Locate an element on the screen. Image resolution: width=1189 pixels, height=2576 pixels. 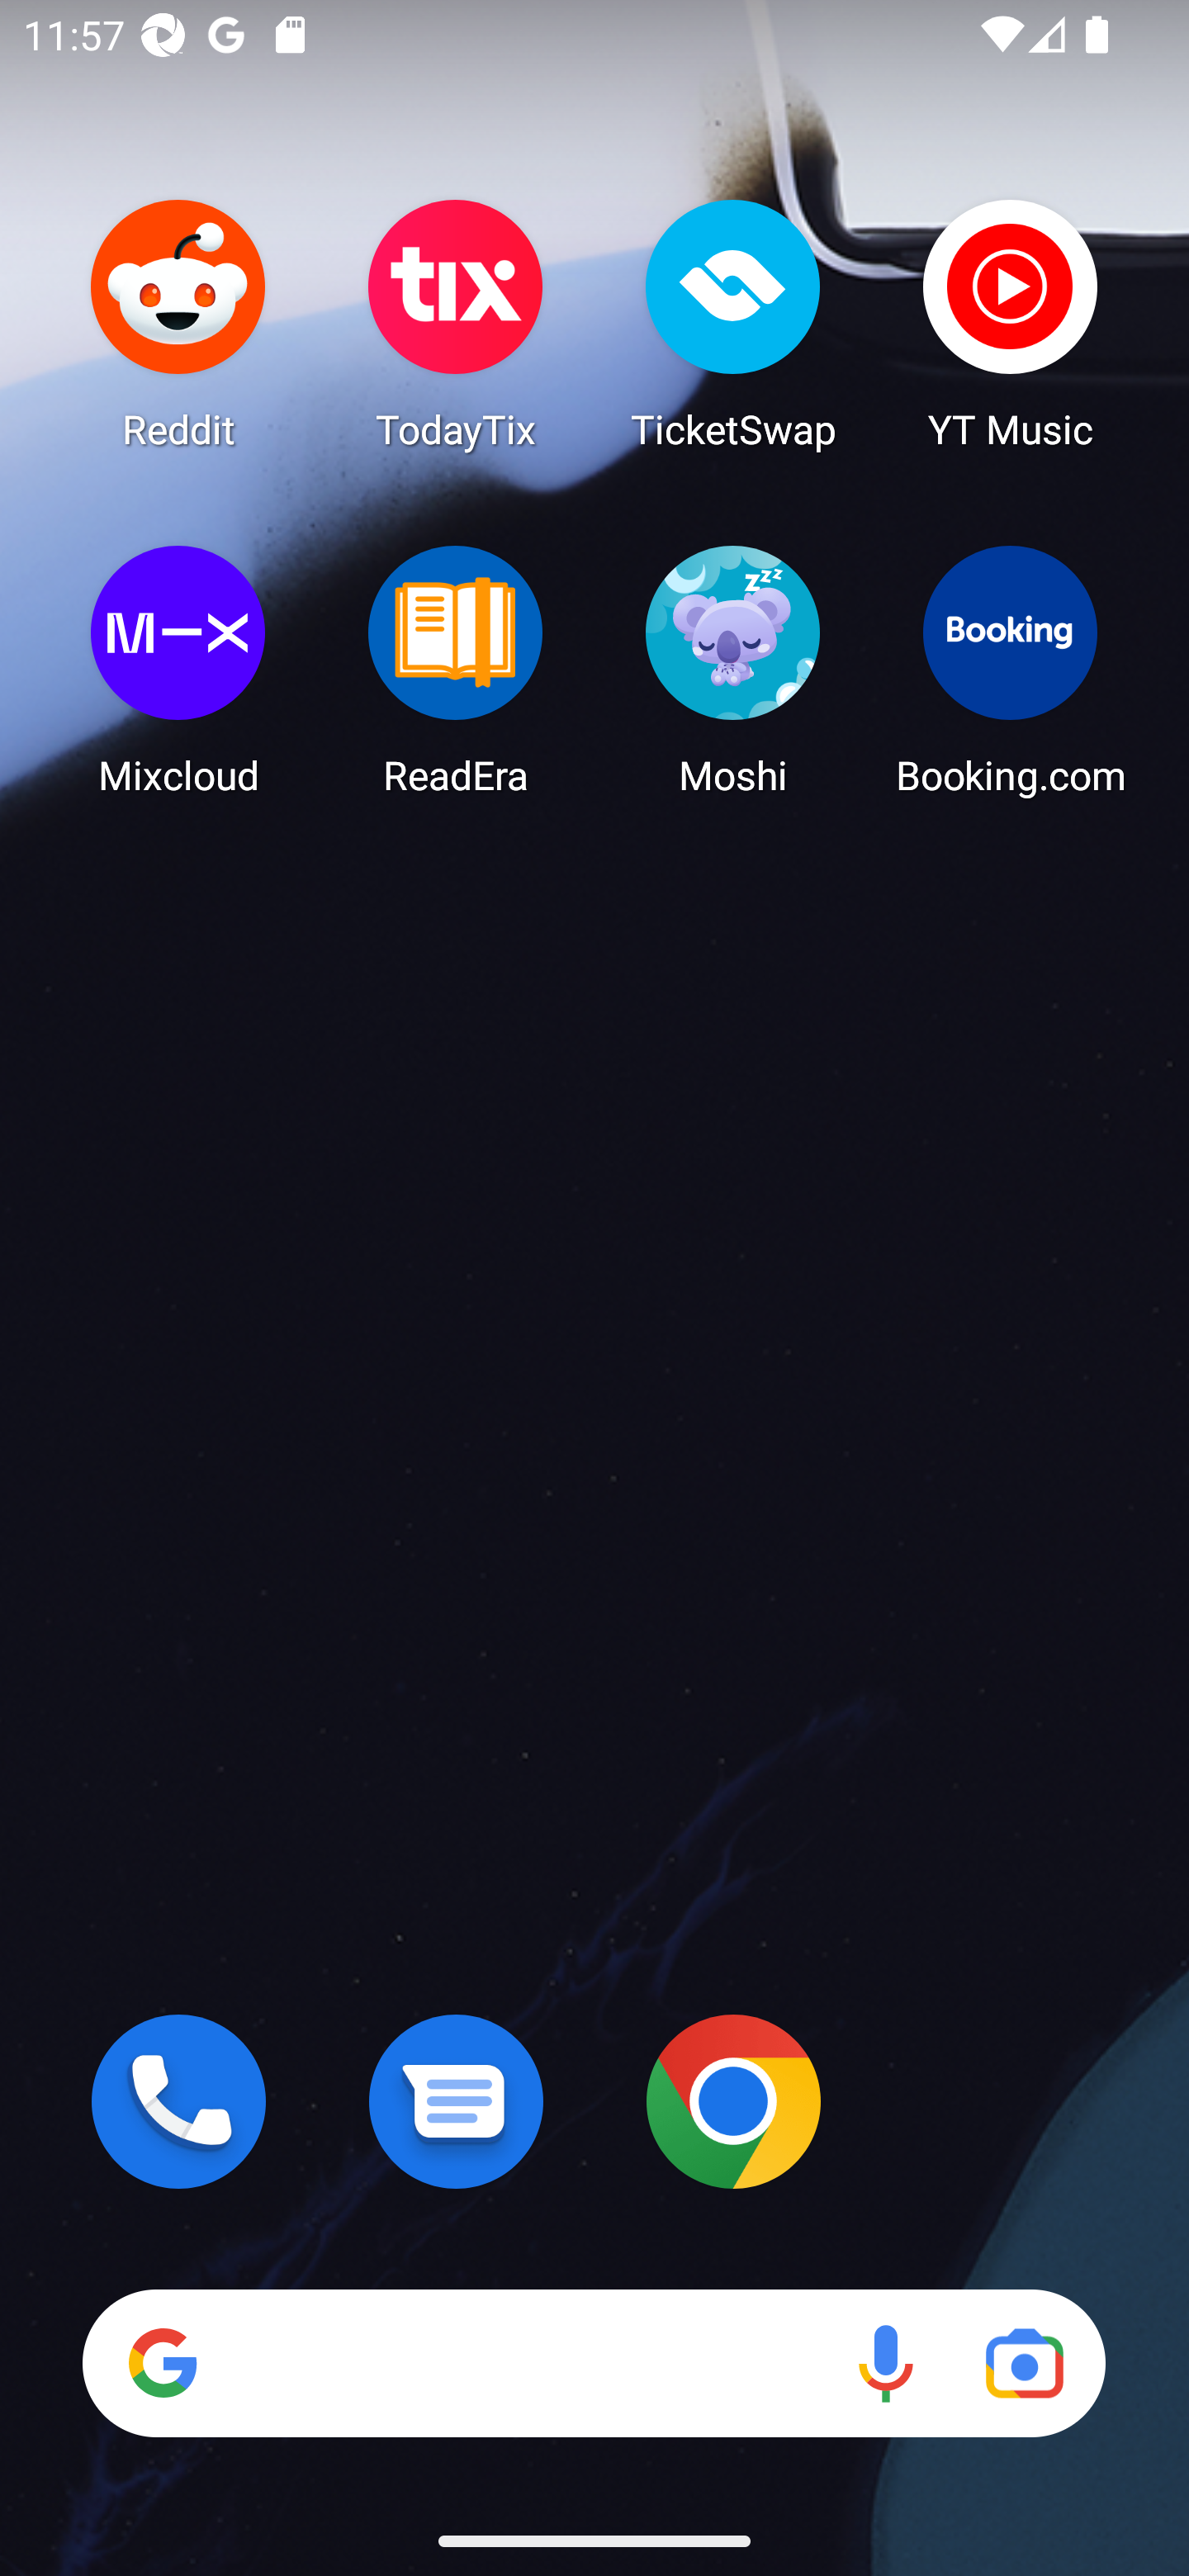
YT Music is located at coordinates (1011, 324).